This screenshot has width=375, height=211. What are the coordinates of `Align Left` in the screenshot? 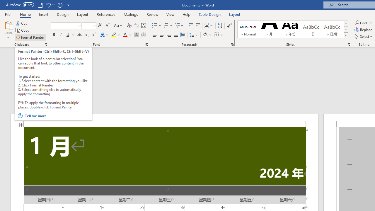 It's located at (155, 35).